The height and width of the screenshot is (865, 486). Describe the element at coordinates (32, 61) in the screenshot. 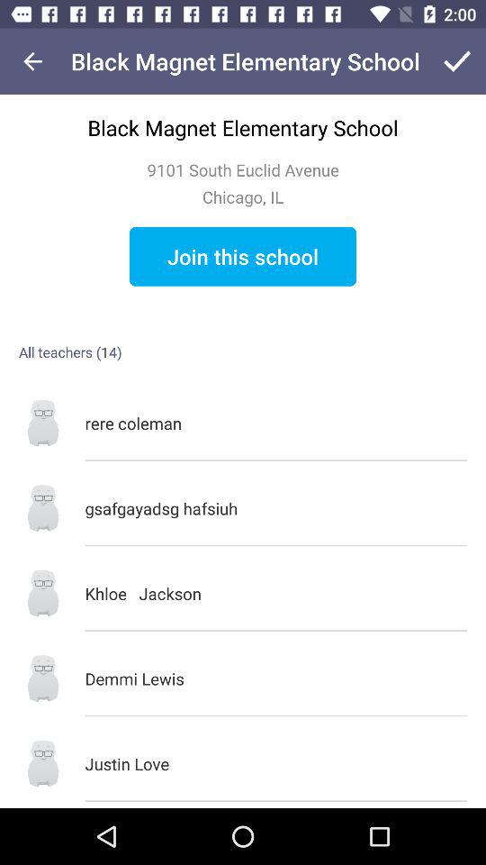

I see `choose item above the black magnet elementary item` at that location.